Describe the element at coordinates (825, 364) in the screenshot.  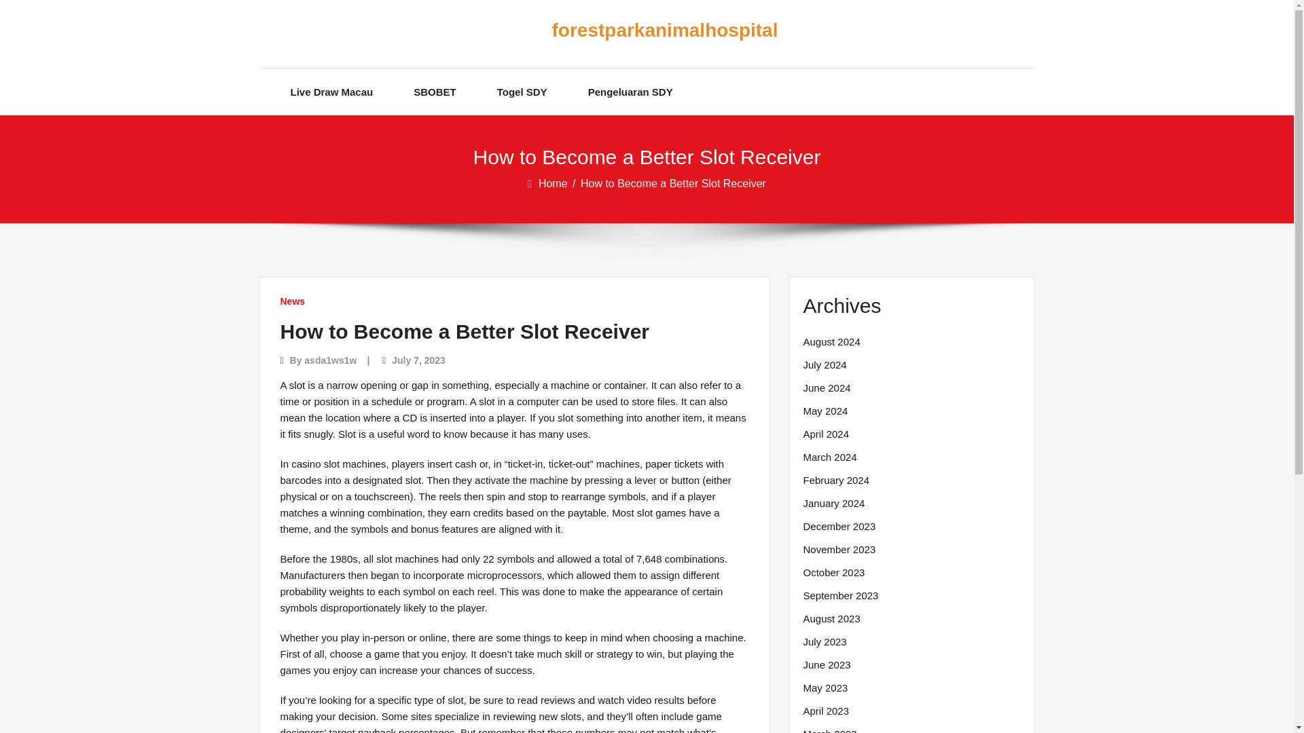
I see `July 2024` at that location.